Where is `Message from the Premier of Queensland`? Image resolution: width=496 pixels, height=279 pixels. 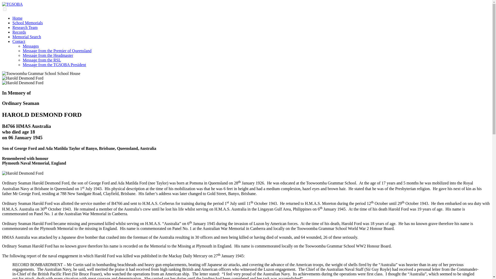 Message from the Premier of Queensland is located at coordinates (57, 51).